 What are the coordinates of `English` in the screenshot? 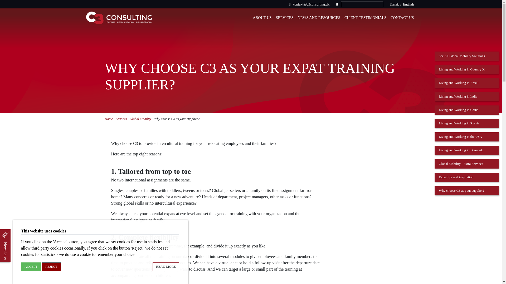 It's located at (408, 4).